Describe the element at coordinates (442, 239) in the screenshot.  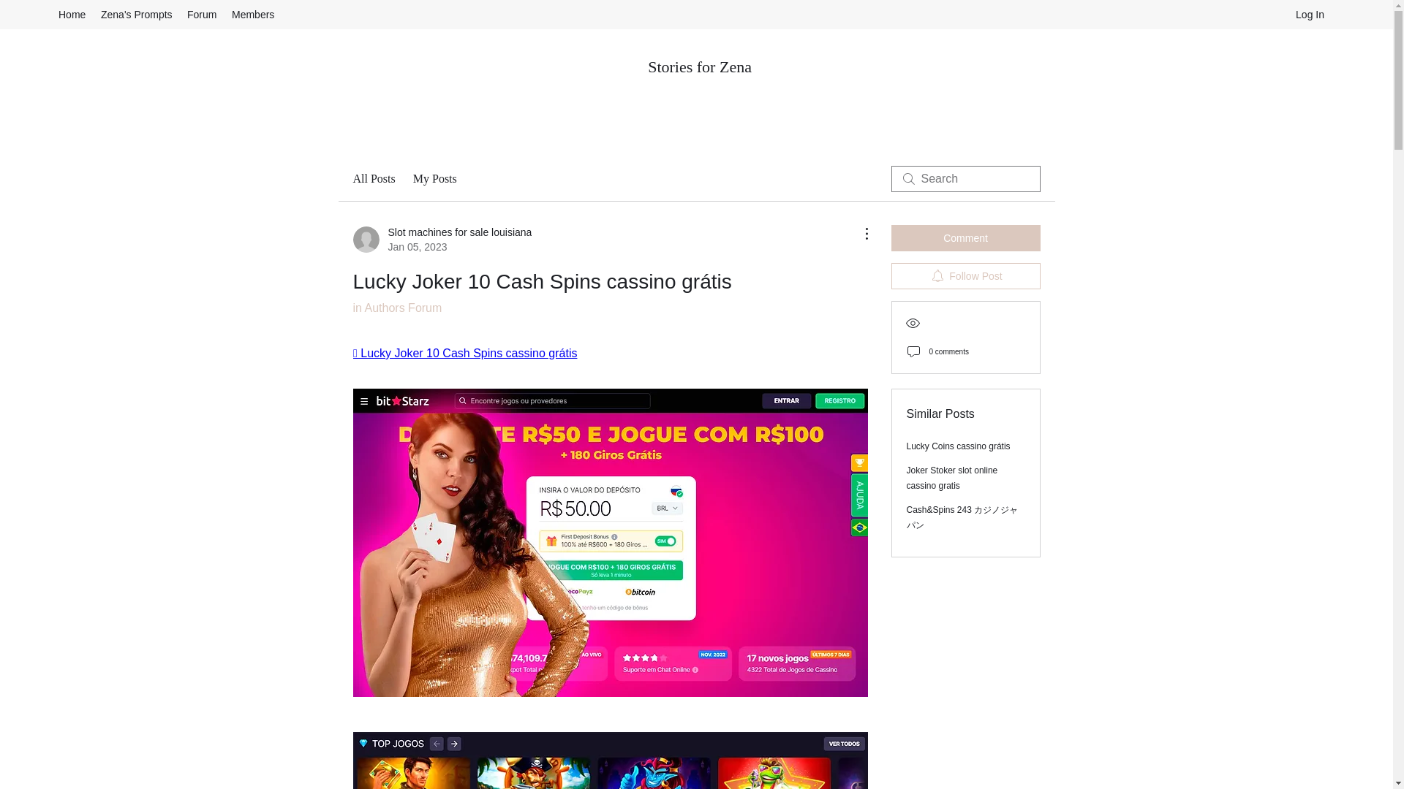
I see `Members` at that location.